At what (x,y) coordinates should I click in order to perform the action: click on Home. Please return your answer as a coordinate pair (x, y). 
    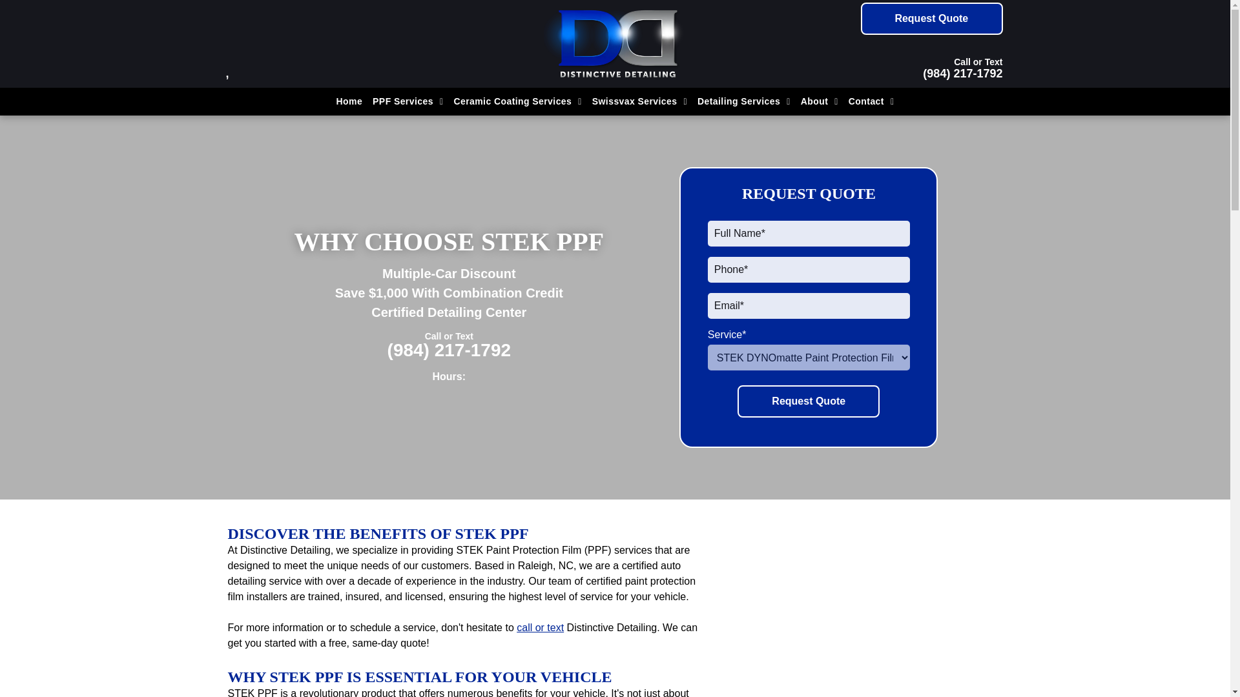
    Looking at the image, I should click on (349, 101).